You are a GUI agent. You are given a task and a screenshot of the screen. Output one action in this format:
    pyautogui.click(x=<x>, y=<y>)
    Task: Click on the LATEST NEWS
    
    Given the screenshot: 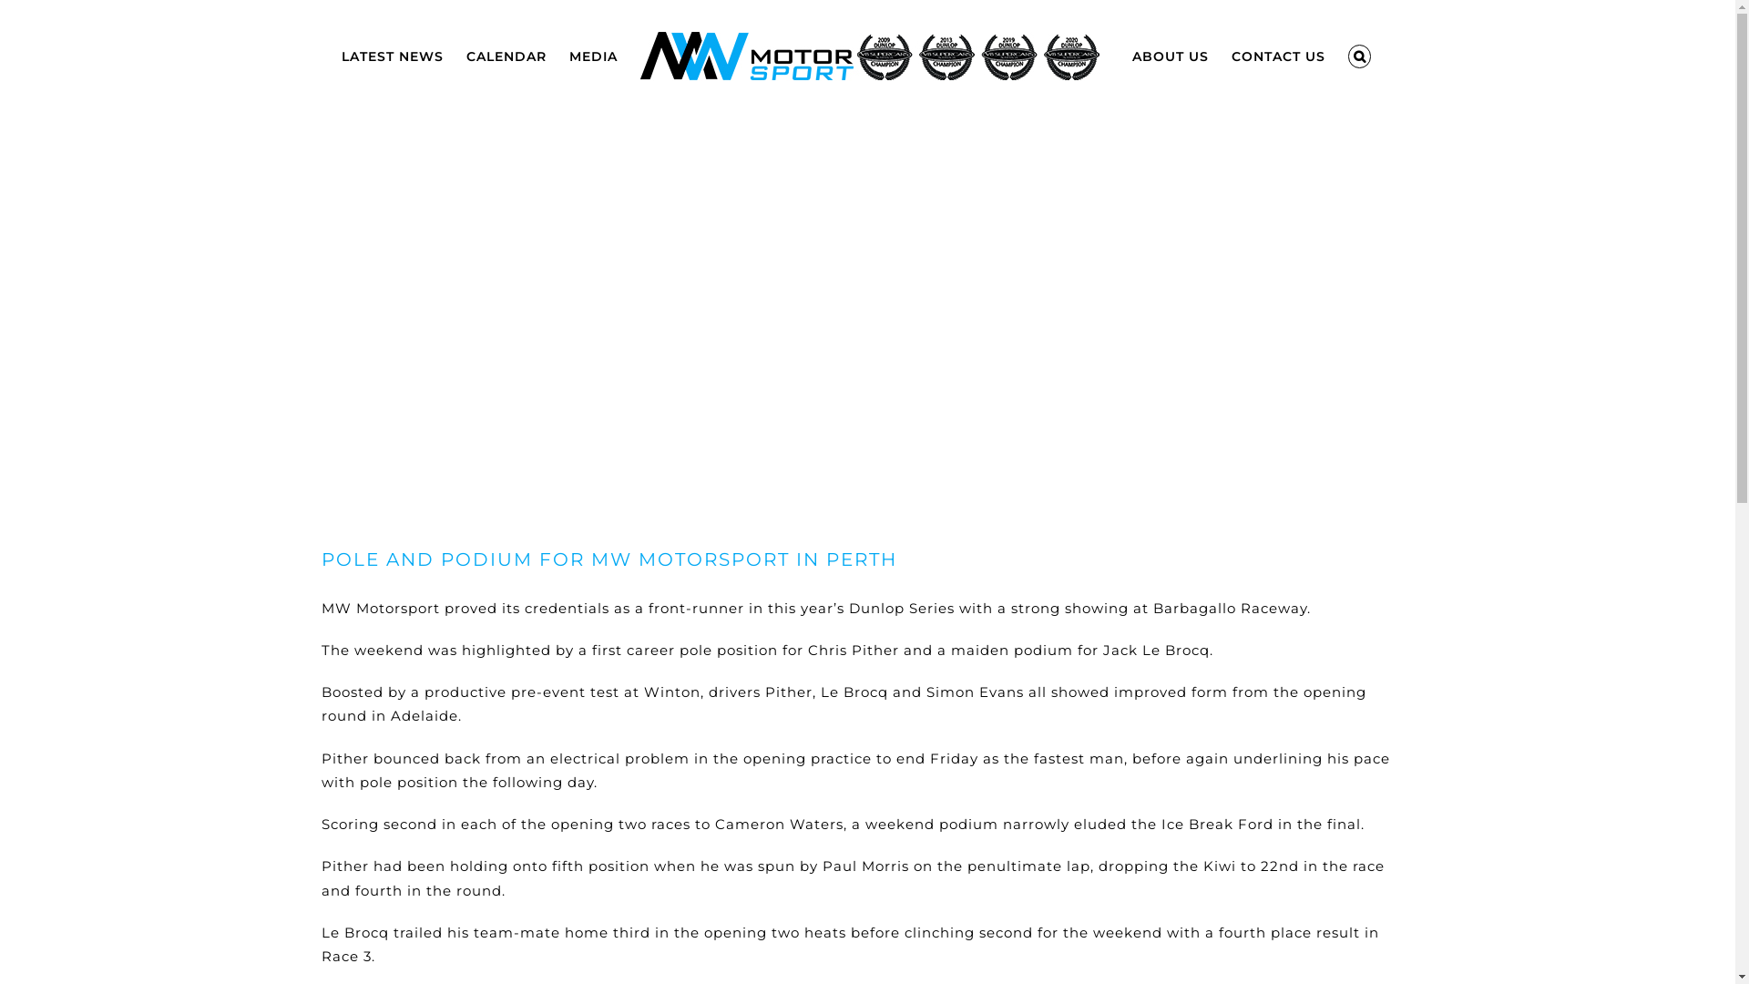 What is the action you would take?
    pyautogui.click(x=393, y=50)
    